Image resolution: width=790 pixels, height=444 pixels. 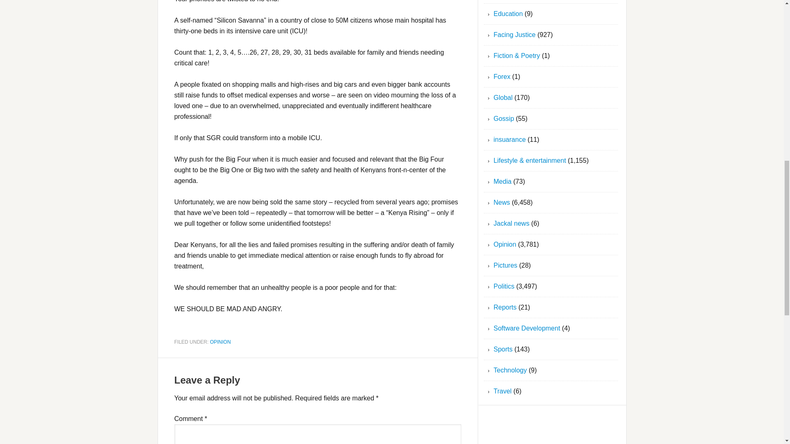 I want to click on Opinion, so click(x=505, y=244).